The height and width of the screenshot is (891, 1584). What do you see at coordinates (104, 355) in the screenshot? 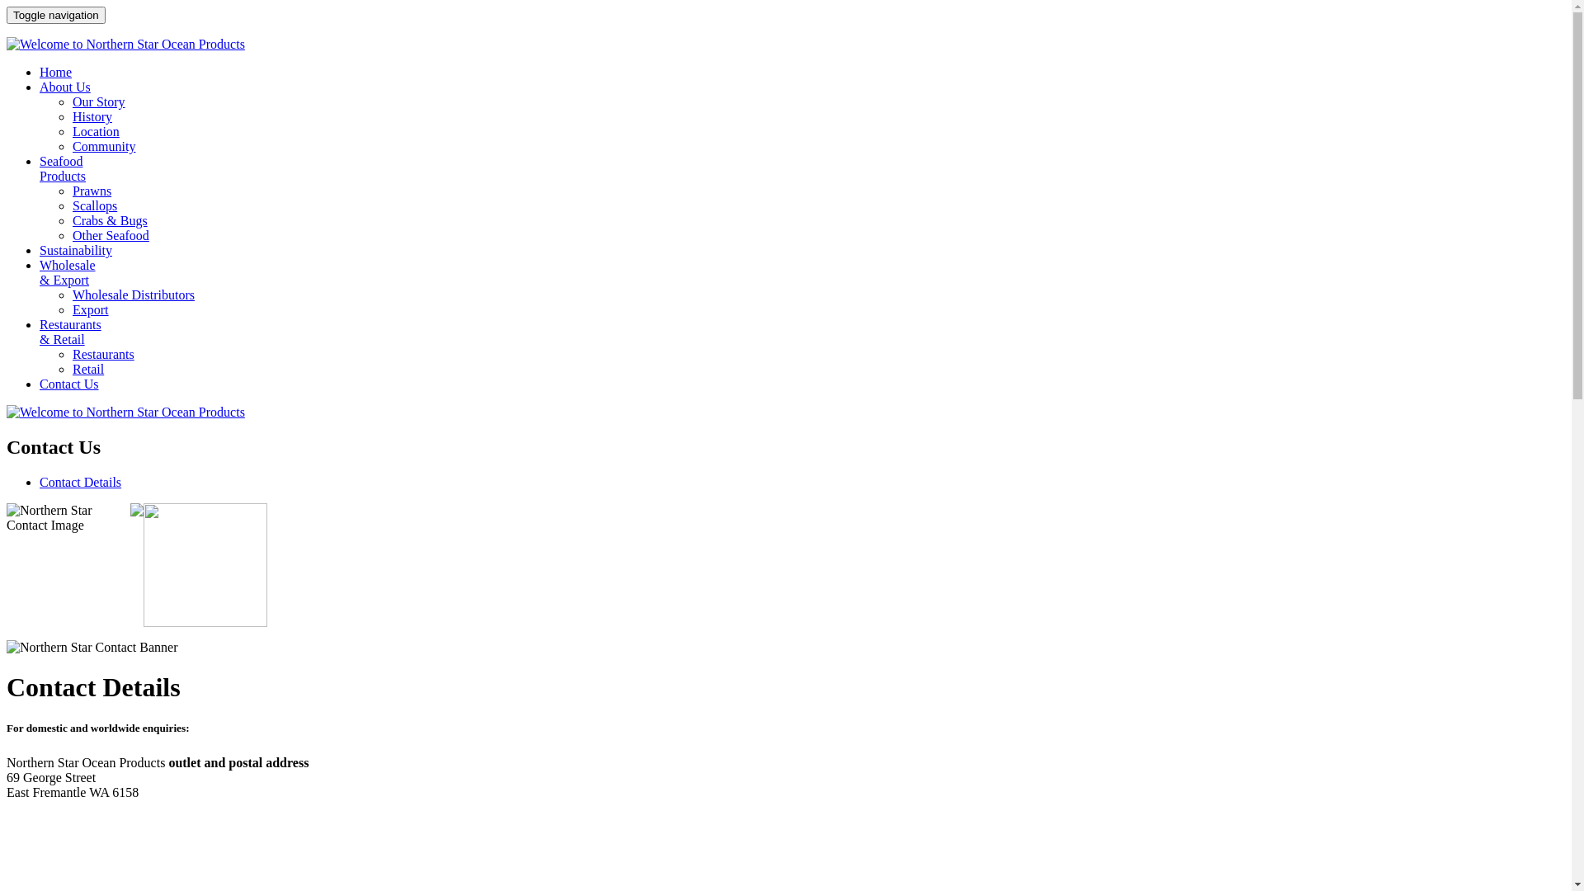
I see `Restaurants` at bounding box center [104, 355].